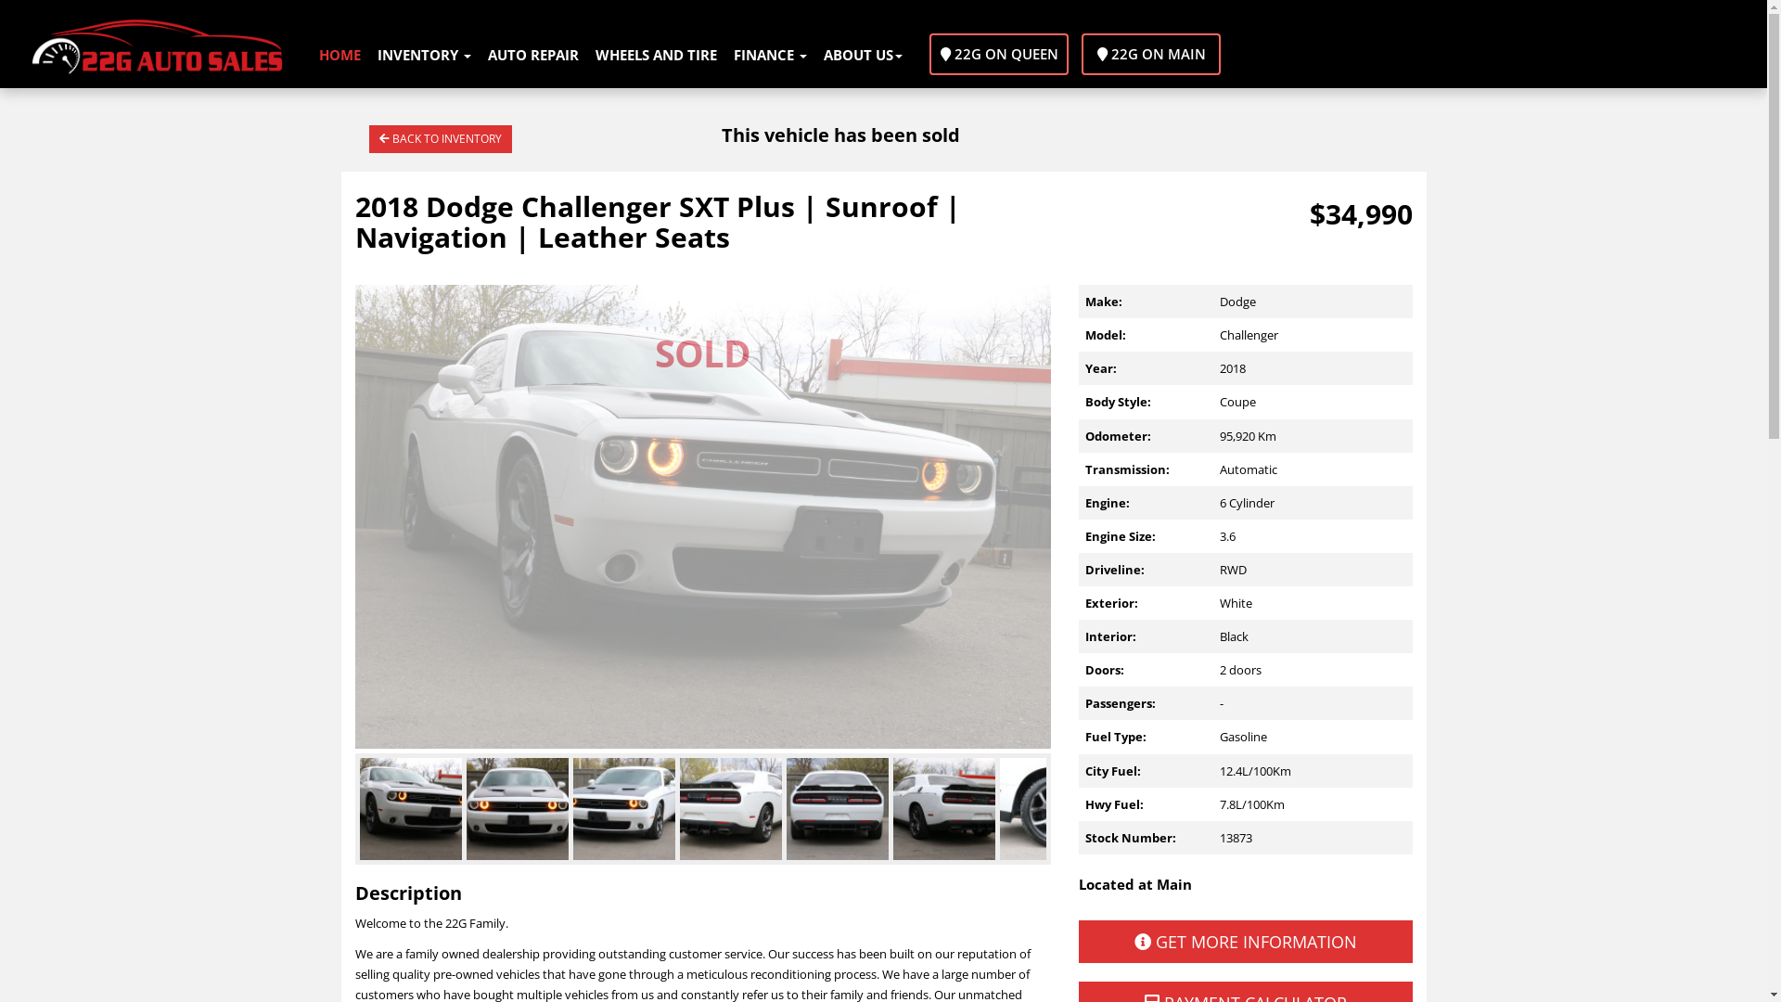  What do you see at coordinates (425, 57) in the screenshot?
I see `INVENTORY` at bounding box center [425, 57].